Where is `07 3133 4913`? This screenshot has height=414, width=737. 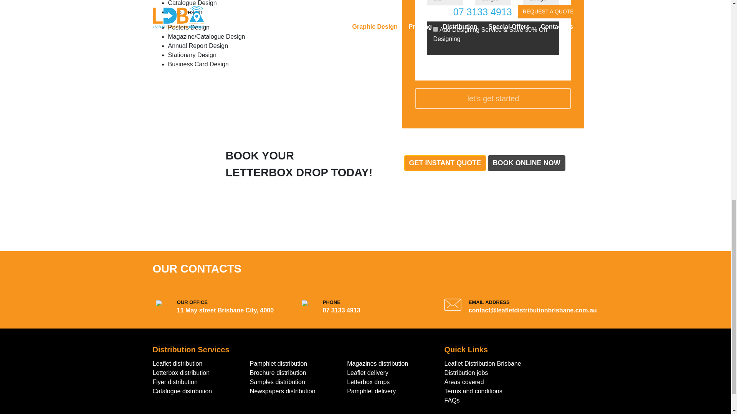 07 3133 4913 is located at coordinates (341, 310).